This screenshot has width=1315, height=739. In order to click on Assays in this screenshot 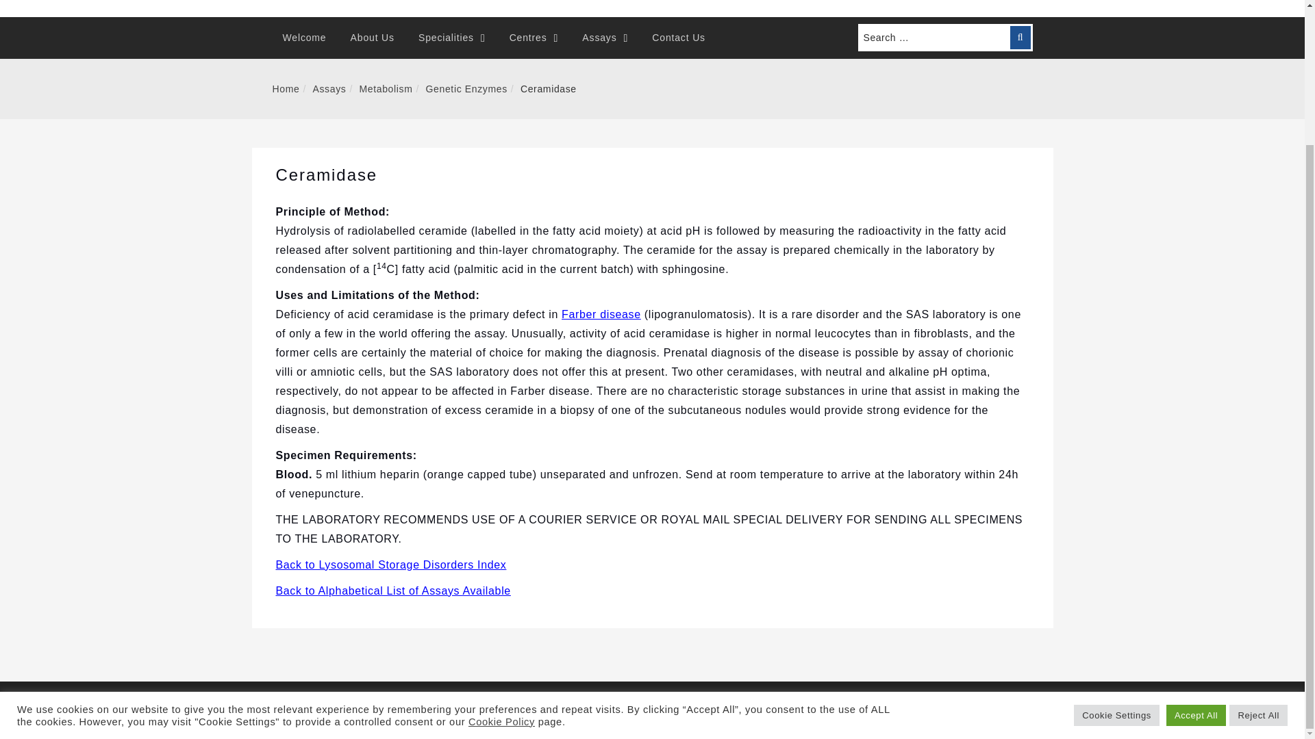, I will do `click(605, 38)`.